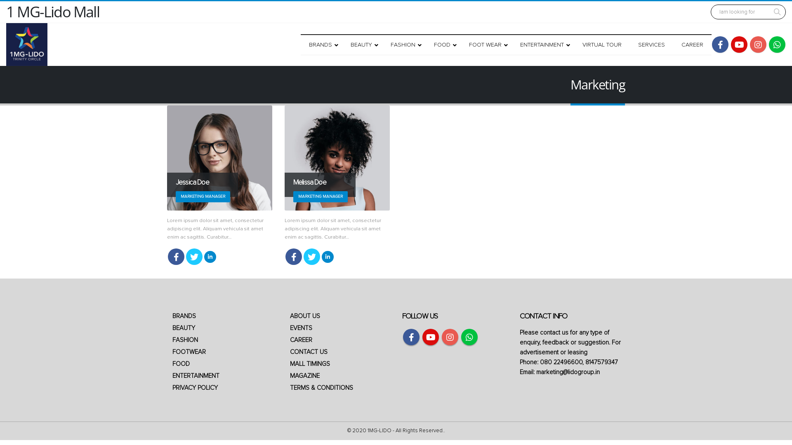  I want to click on SERVICES, so click(652, 45).